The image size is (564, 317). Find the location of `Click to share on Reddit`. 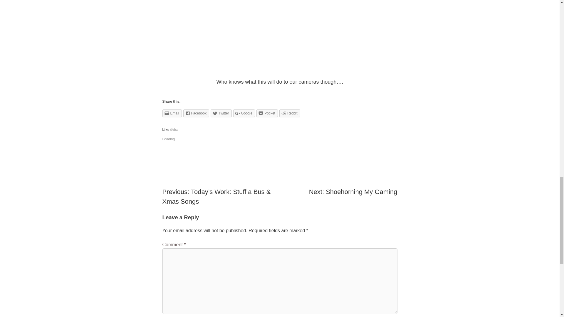

Click to share on Reddit is located at coordinates (290, 113).